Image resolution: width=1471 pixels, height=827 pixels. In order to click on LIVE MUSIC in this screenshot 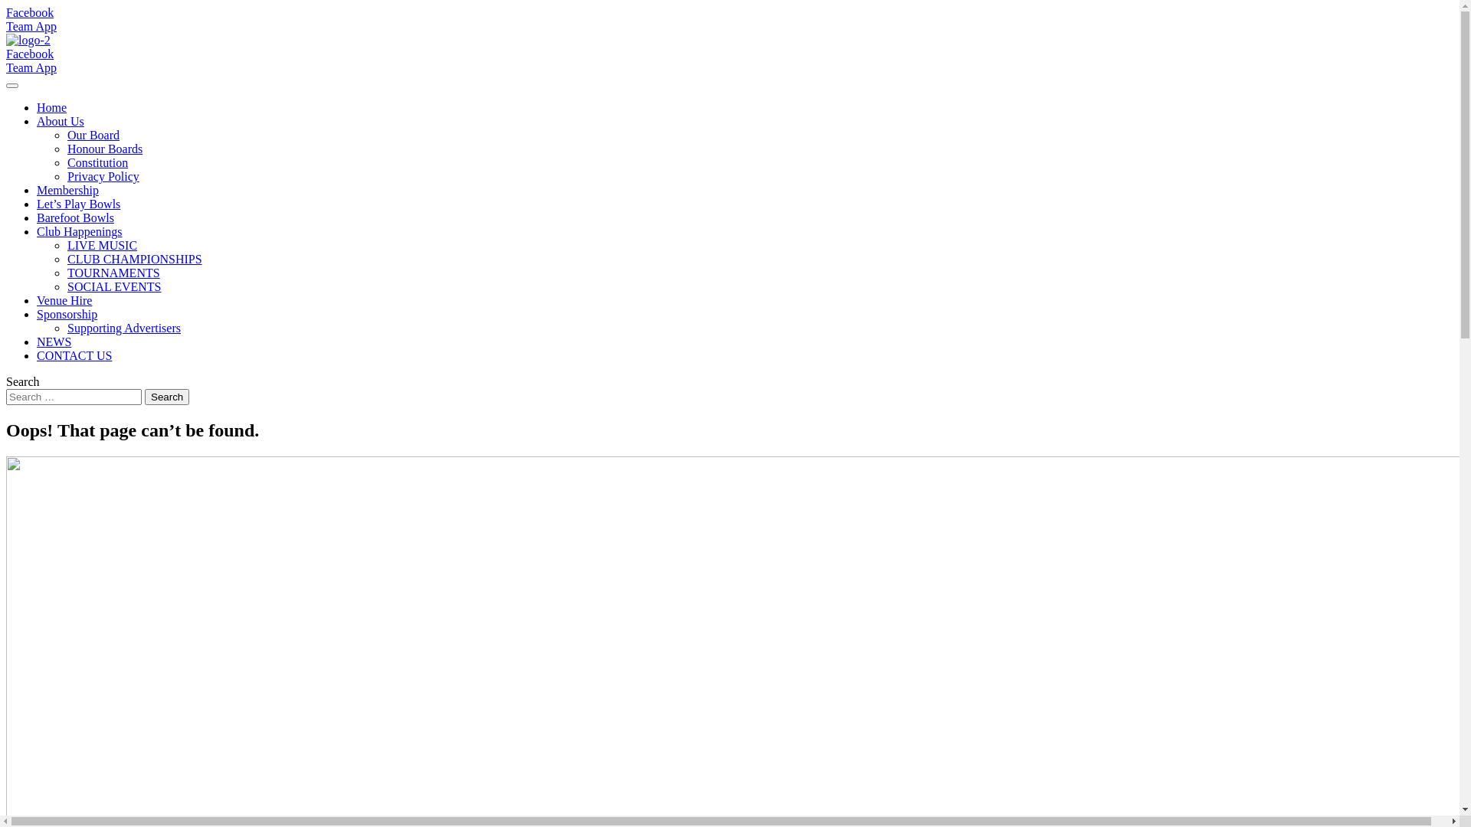, I will do `click(760, 245)`.